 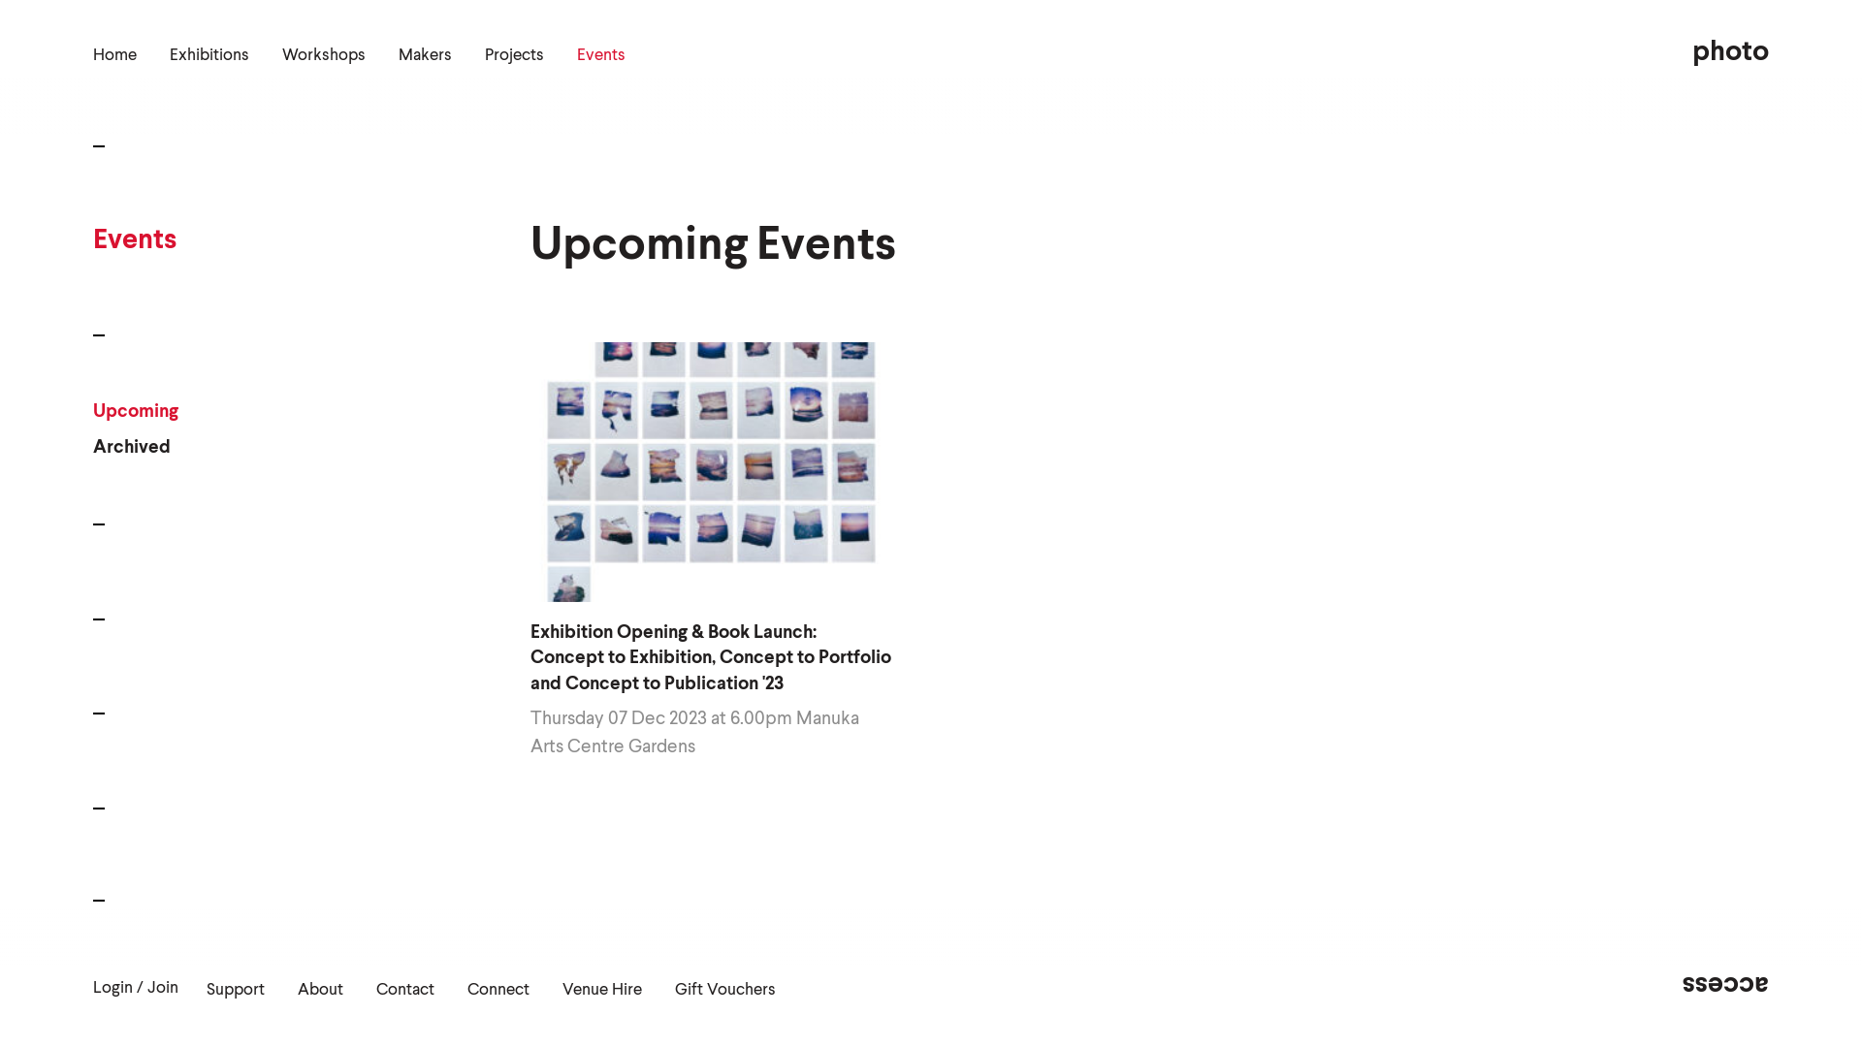 I want to click on Venue Hire, so click(x=602, y=991).